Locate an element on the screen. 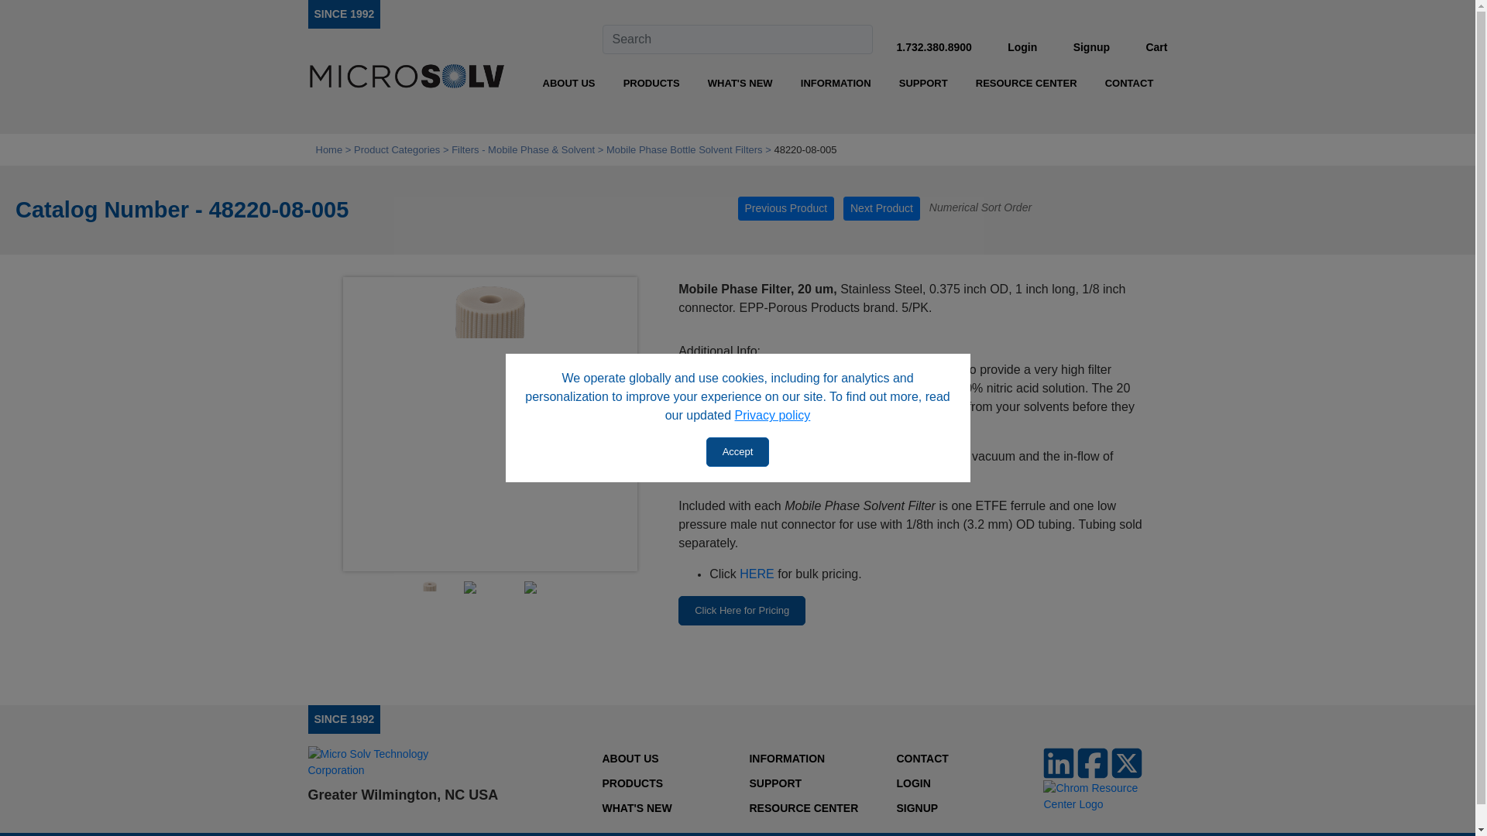 The image size is (1487, 836). Cart is located at coordinates (1156, 46).